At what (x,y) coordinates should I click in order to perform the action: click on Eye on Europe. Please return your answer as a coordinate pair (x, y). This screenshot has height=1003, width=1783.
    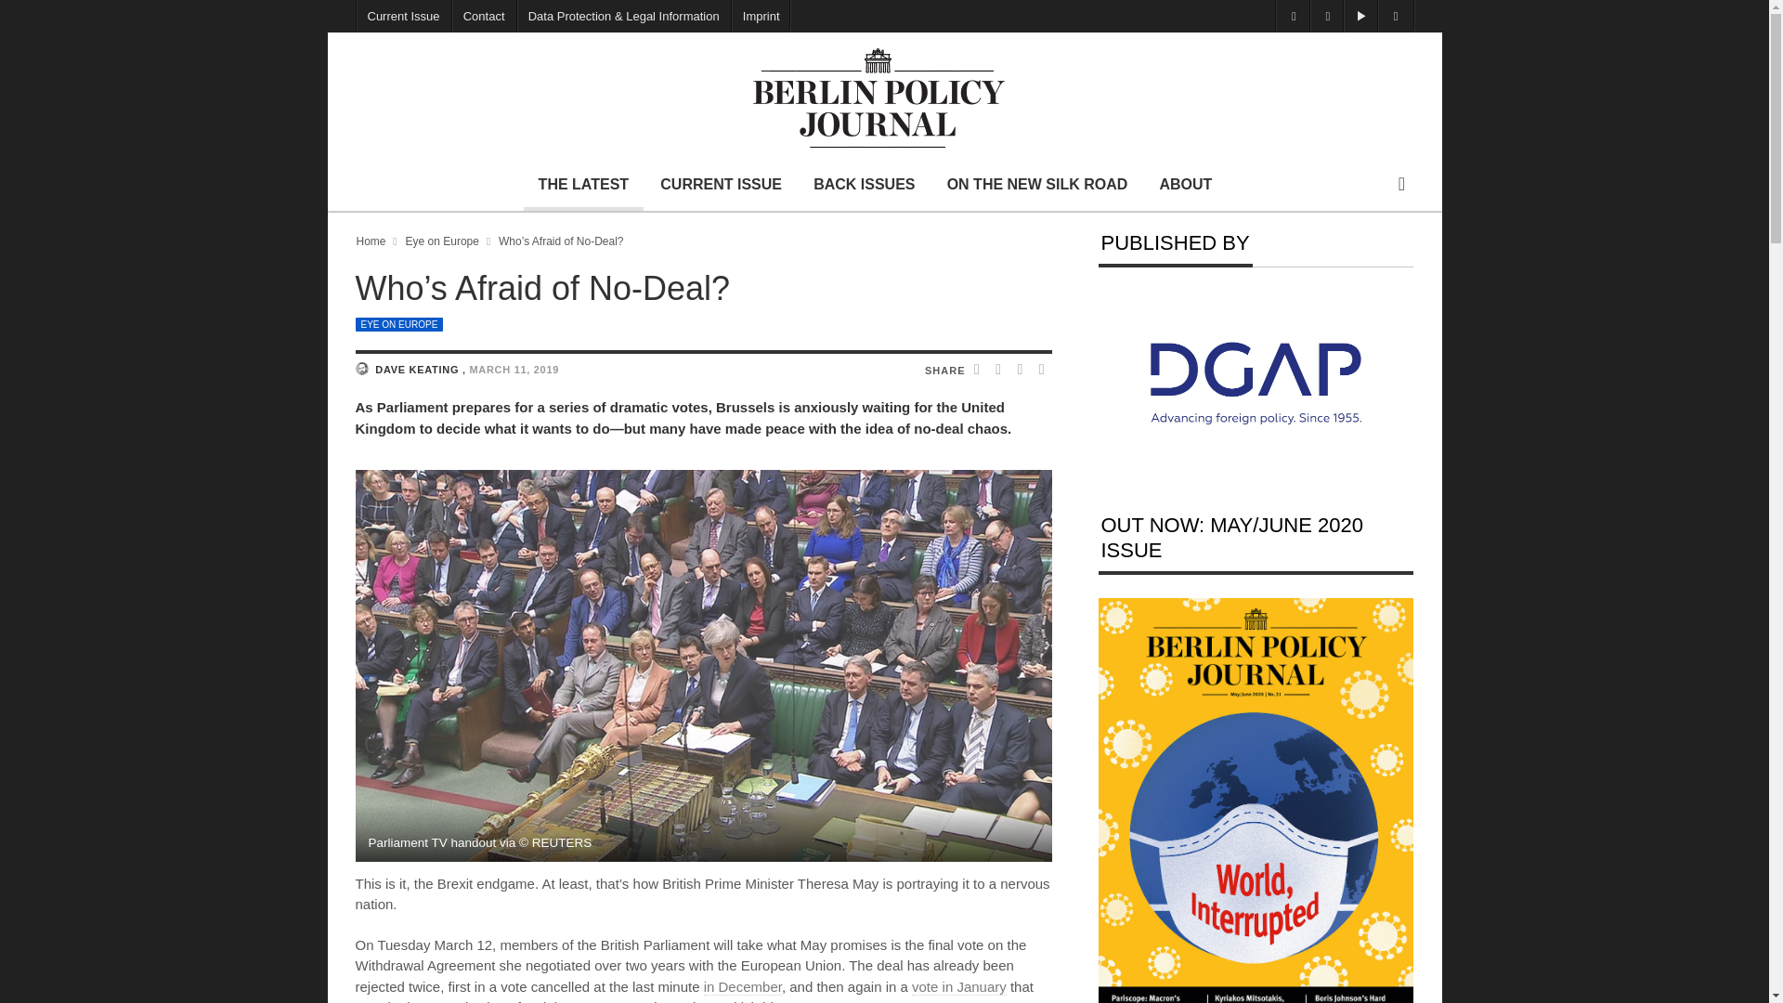
    Looking at the image, I should click on (398, 325).